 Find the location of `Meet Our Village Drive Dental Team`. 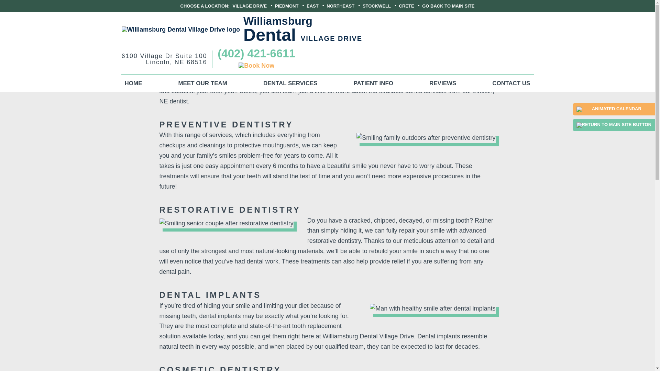

Meet Our Village Drive Dental Team is located at coordinates (202, 83).